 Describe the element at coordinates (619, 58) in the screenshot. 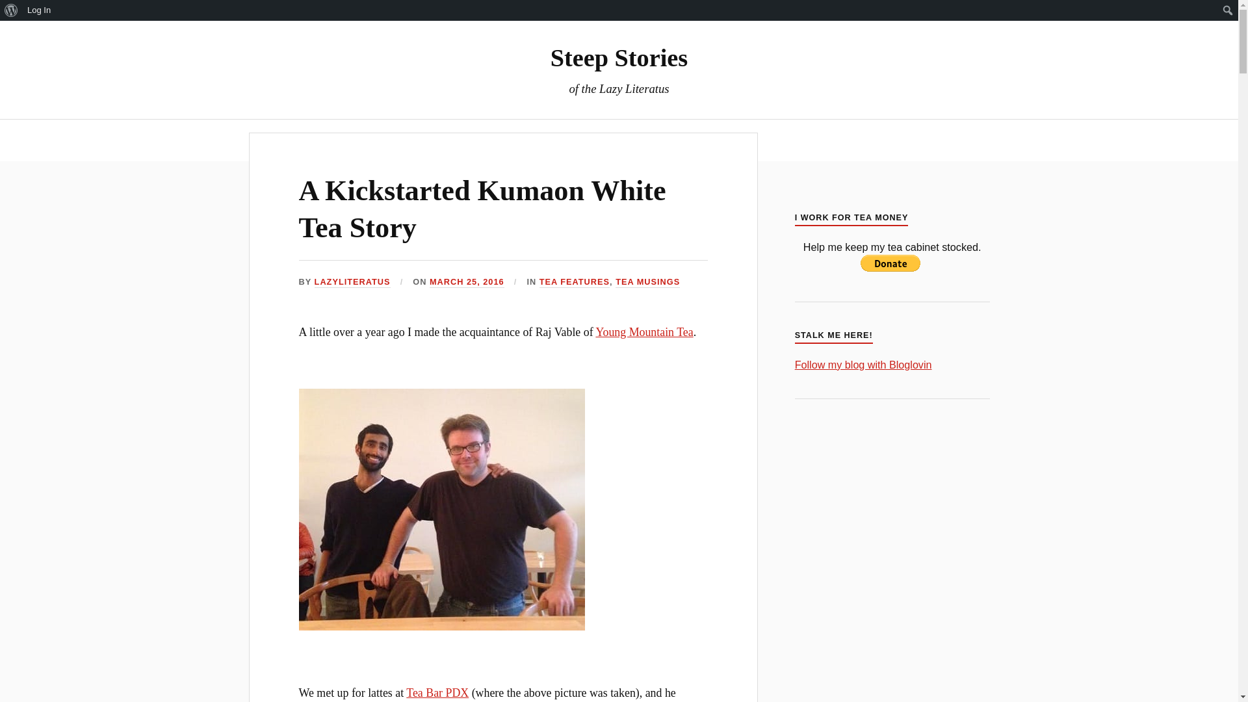

I see `Steep Stories` at that location.